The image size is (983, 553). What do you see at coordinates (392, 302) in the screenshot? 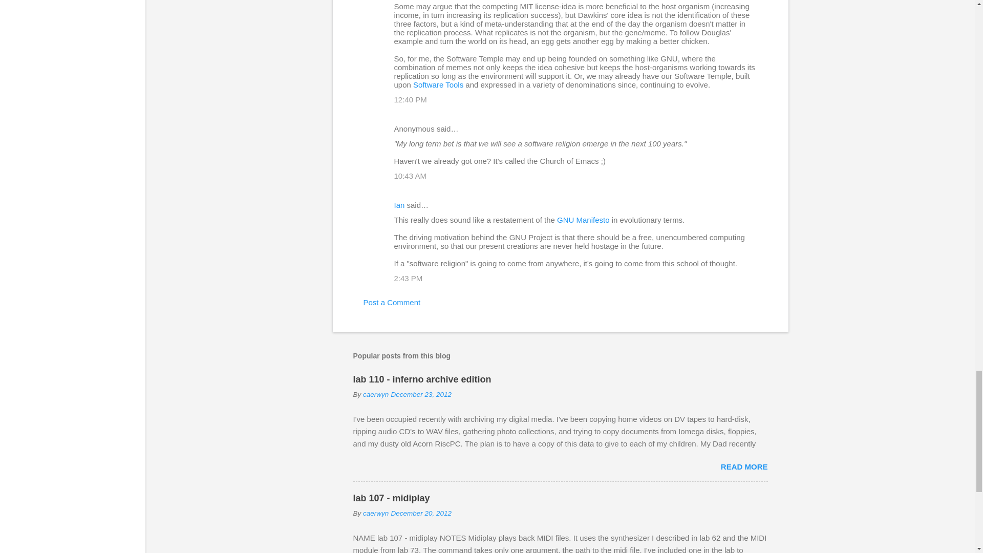
I see `Post a Comment` at bounding box center [392, 302].